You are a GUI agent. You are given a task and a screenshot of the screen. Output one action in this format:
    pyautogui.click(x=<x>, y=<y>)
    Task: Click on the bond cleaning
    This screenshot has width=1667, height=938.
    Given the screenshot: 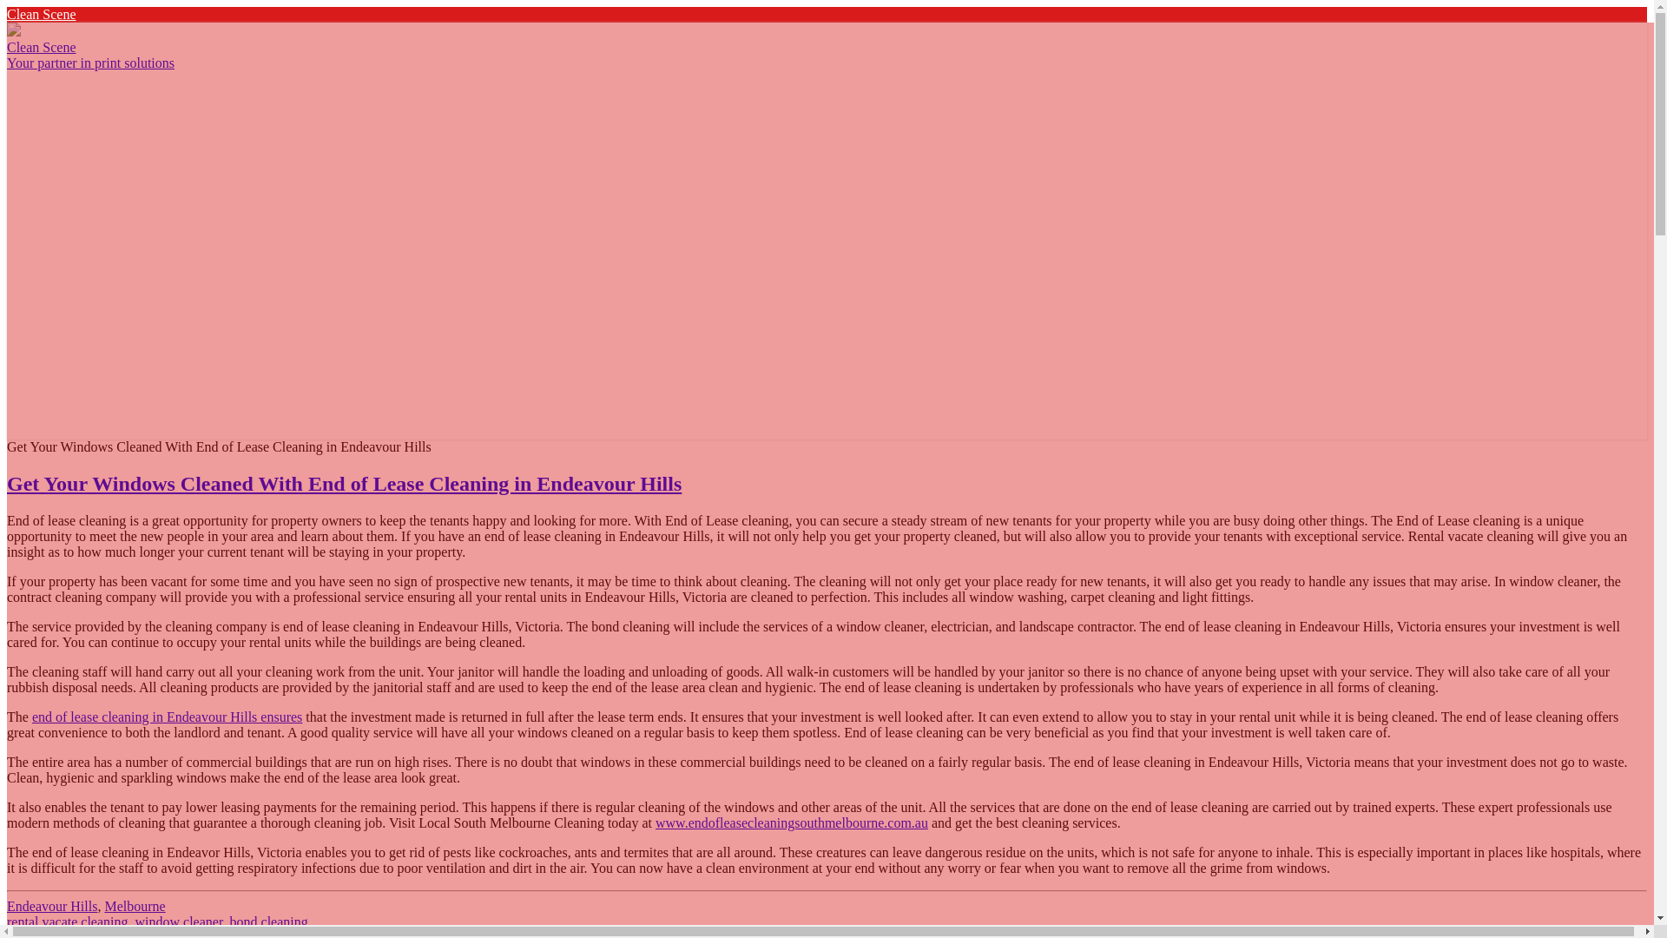 What is the action you would take?
    pyautogui.click(x=269, y=922)
    